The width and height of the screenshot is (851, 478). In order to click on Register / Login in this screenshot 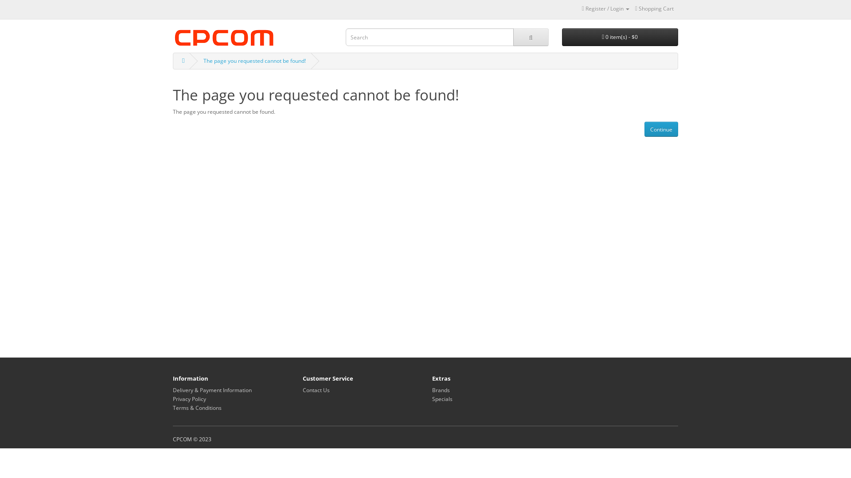, I will do `click(605, 9)`.